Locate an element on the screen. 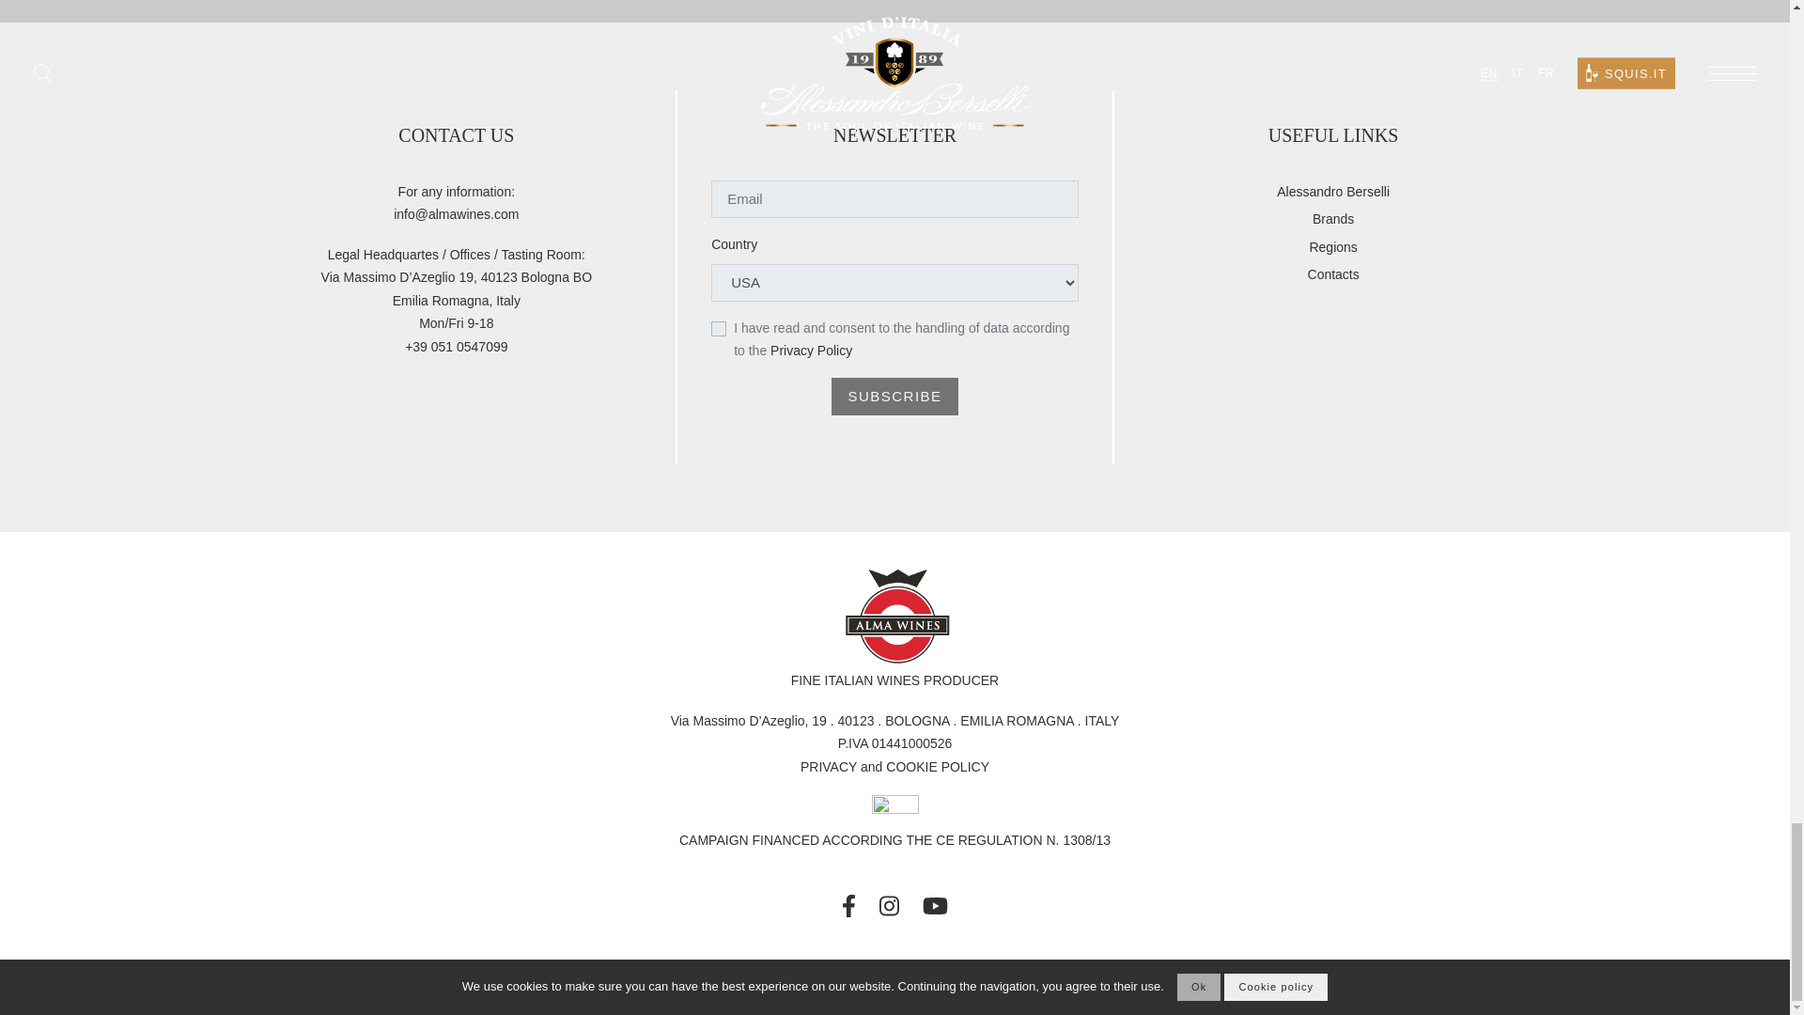  Privacy Policy is located at coordinates (810, 351).